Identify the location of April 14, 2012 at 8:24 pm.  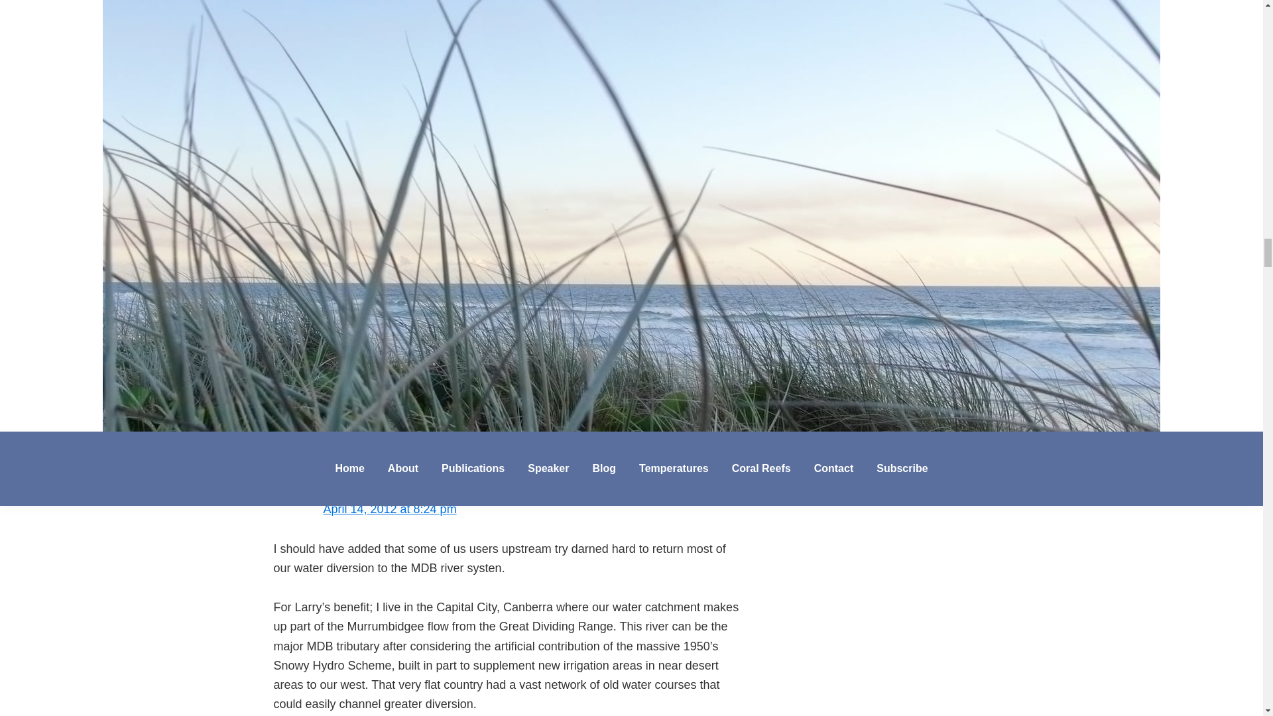
(390, 509).